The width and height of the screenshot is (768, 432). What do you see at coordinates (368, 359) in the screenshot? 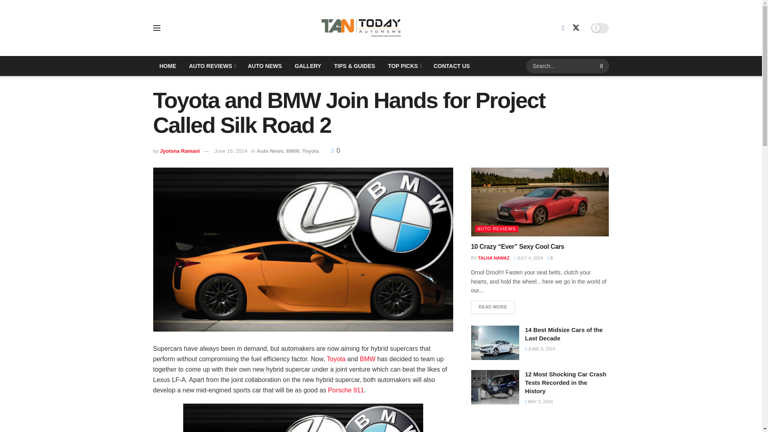
I see `BMW` at bounding box center [368, 359].